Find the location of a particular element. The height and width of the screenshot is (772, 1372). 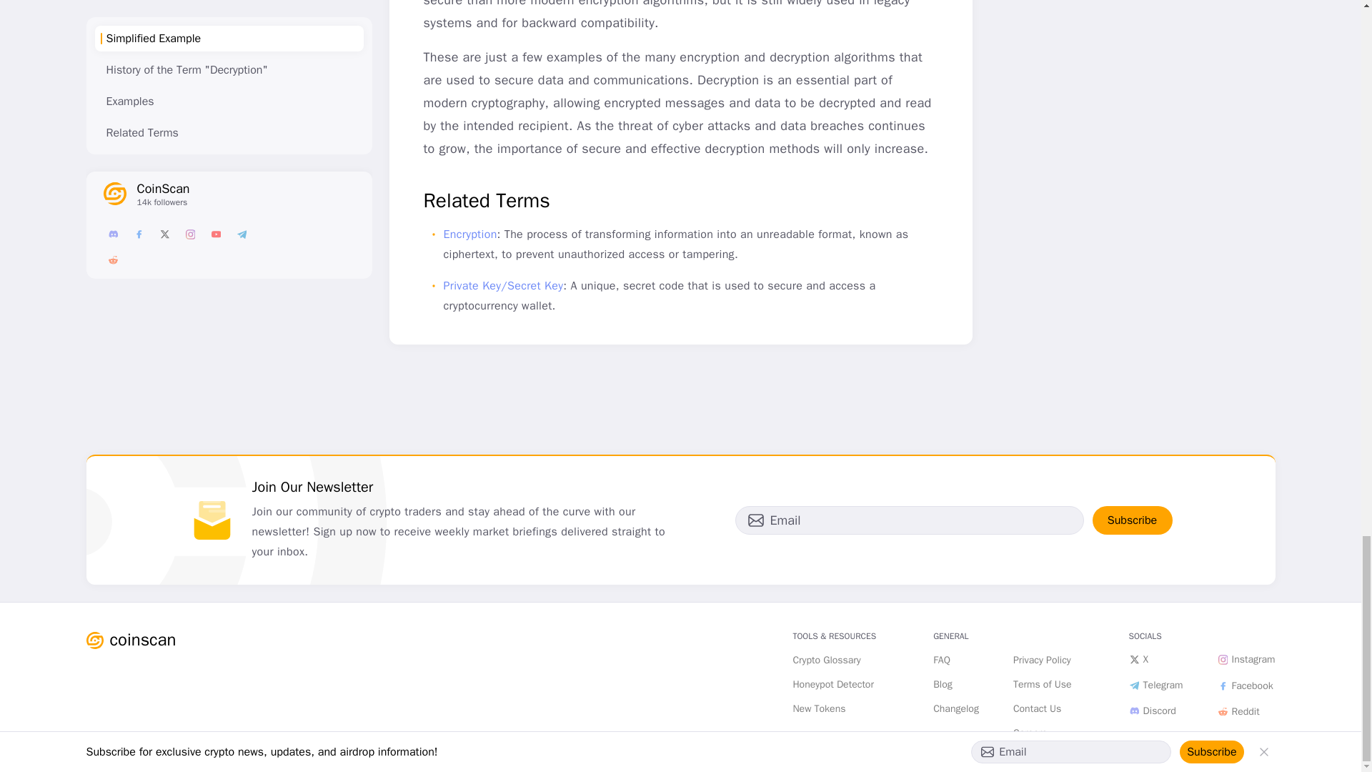

CoinScan faq is located at coordinates (942, 660).